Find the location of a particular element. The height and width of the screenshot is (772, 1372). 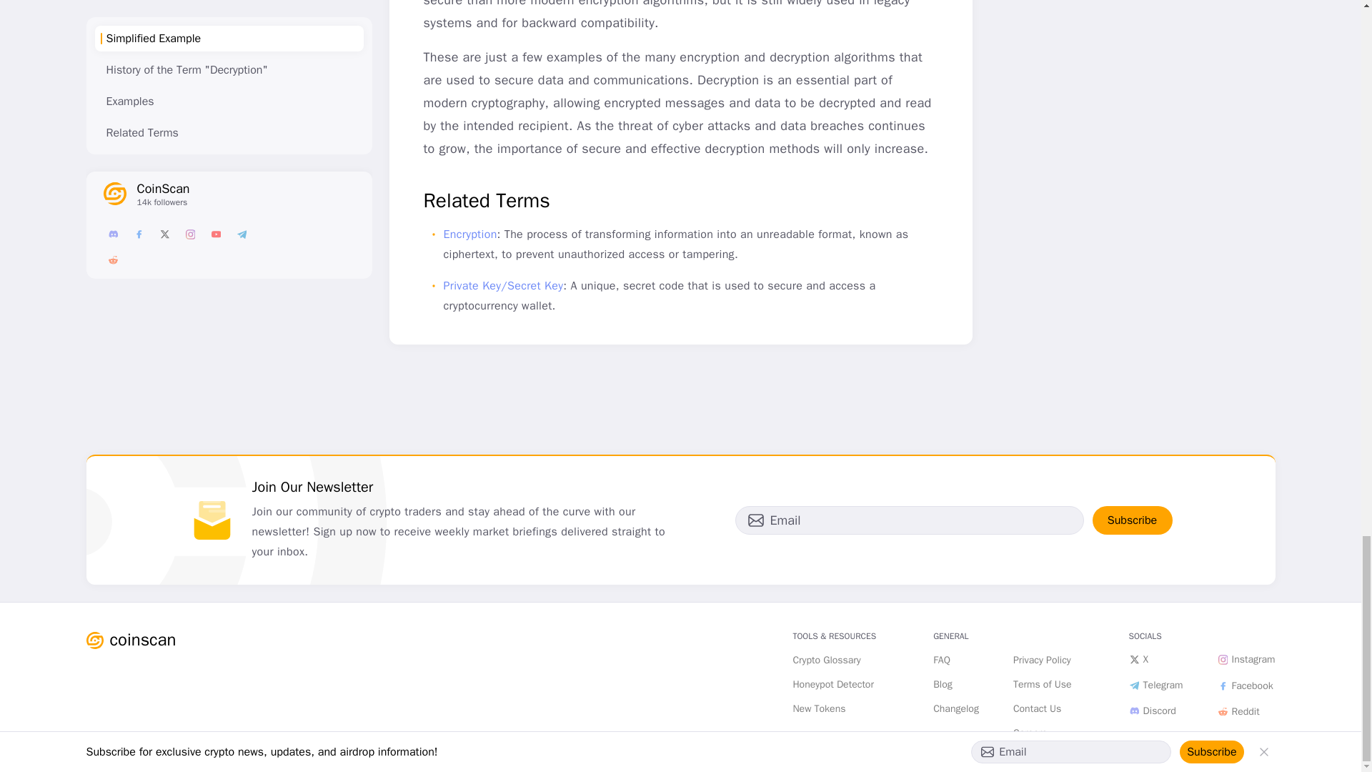

CoinScan faq is located at coordinates (942, 660).